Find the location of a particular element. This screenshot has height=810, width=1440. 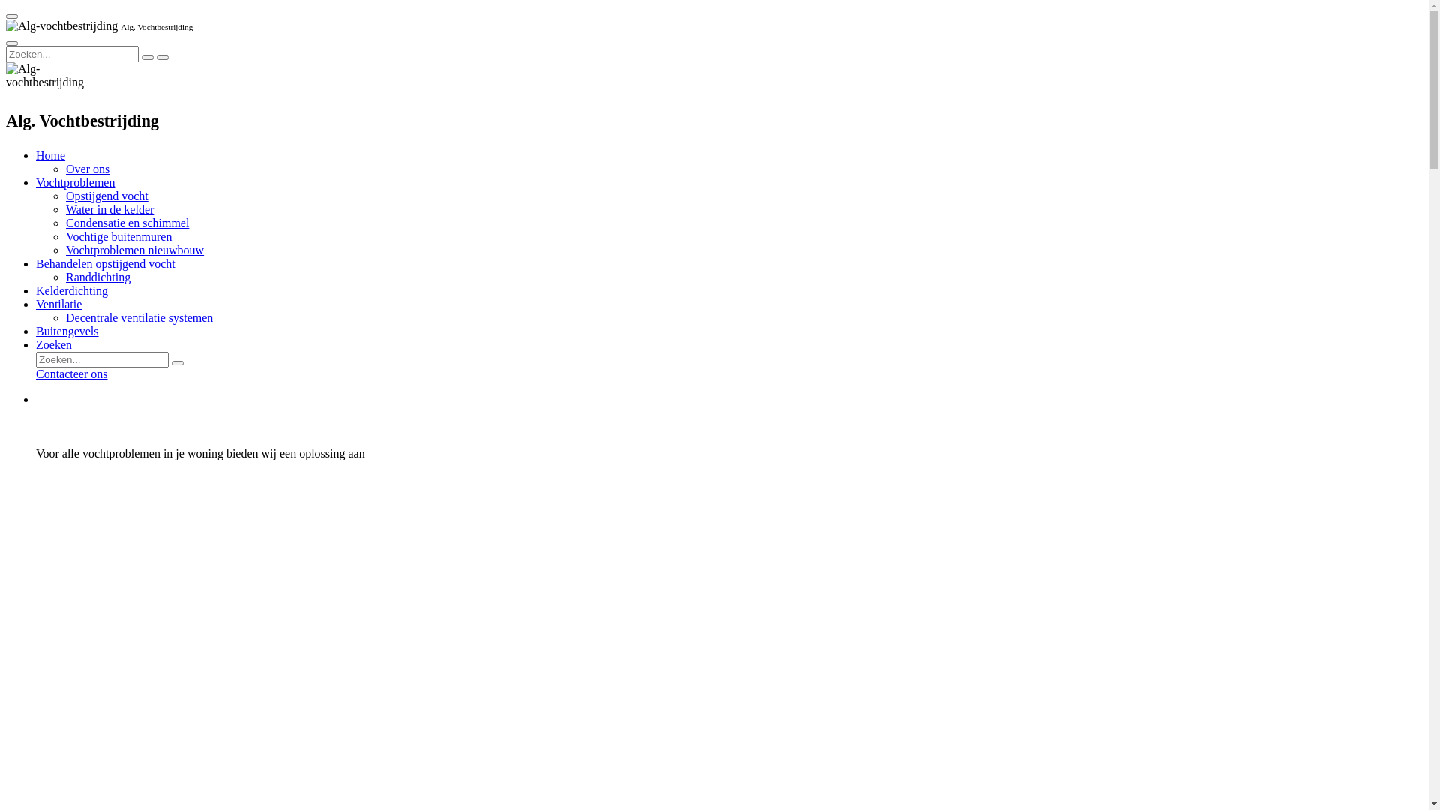

Behandelen opstijgend vocht is located at coordinates (106, 264).